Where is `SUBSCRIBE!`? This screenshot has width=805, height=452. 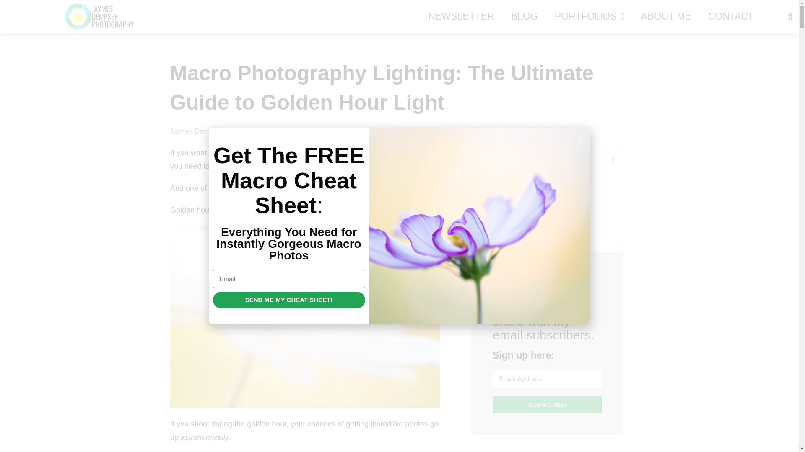 SUBSCRIBE! is located at coordinates (547, 405).